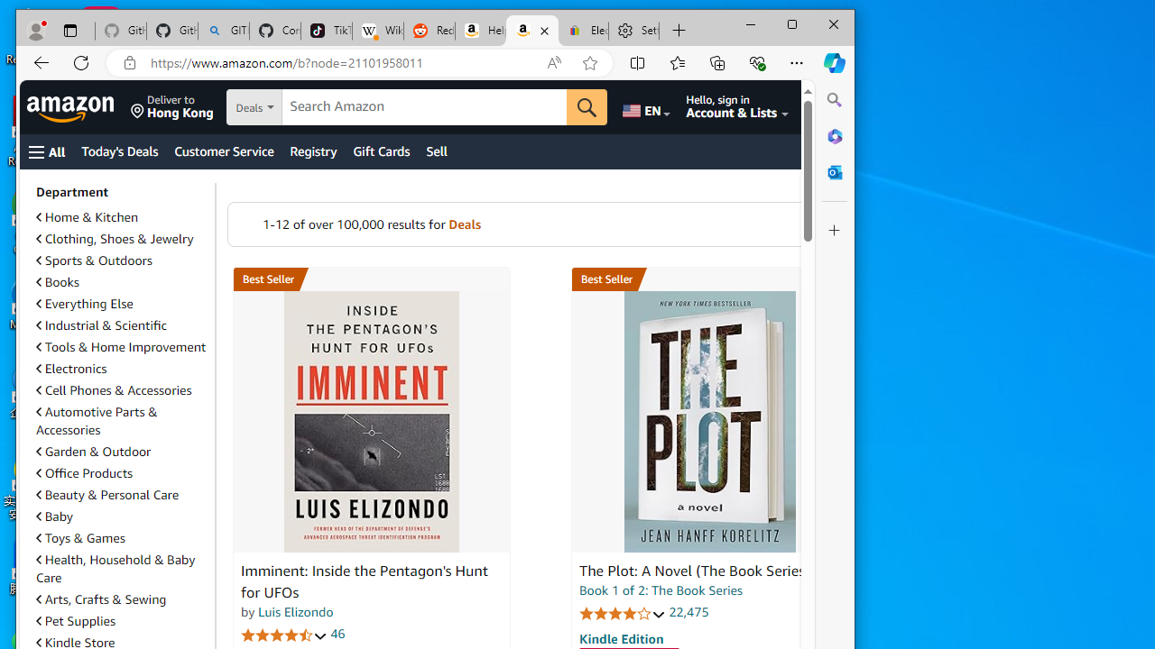  Describe the element at coordinates (532, 31) in the screenshot. I see `Amazon.com: Deals` at that location.